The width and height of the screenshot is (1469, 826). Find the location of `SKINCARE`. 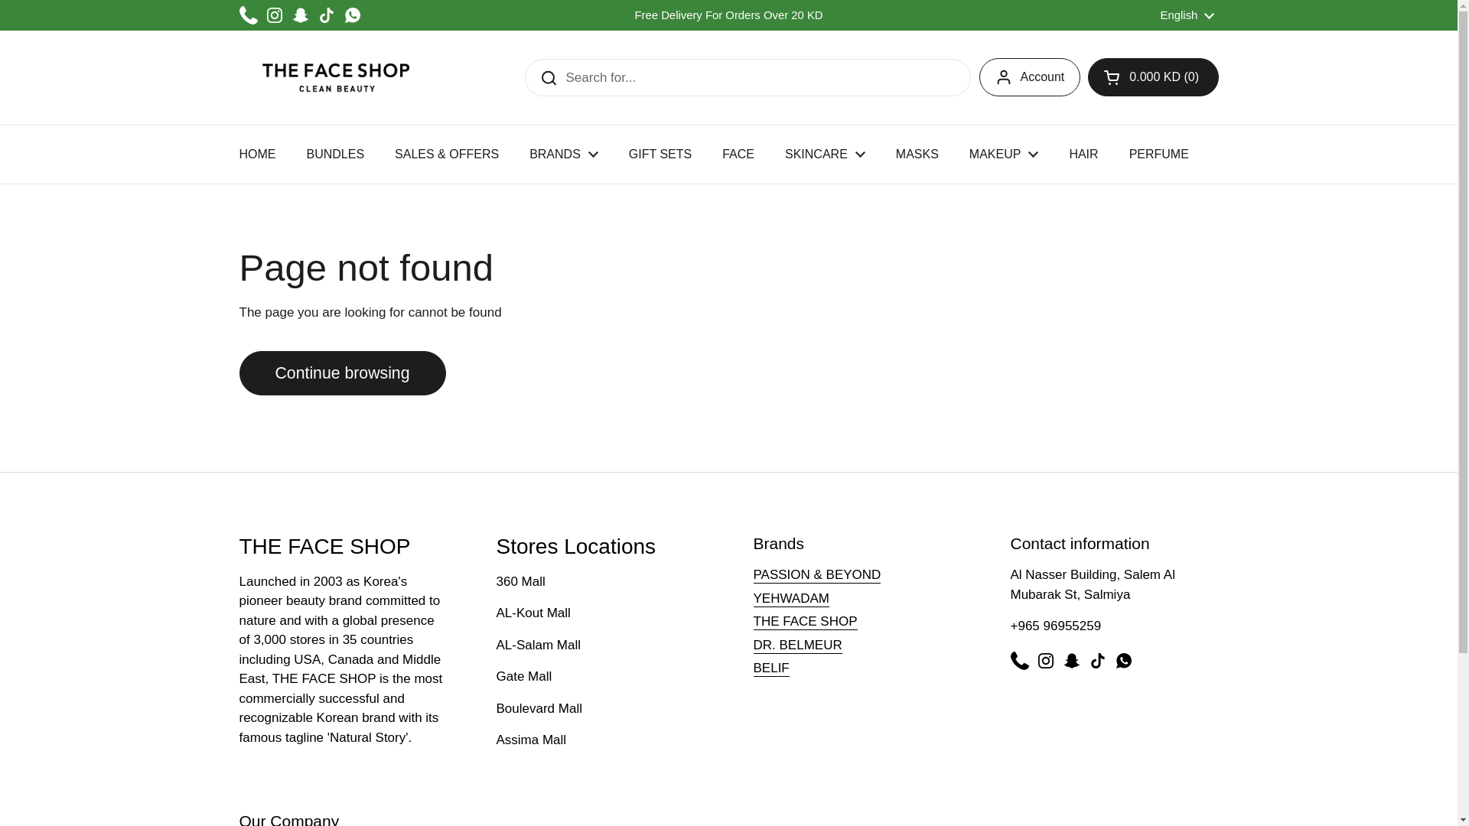

SKINCARE is located at coordinates (825, 154).